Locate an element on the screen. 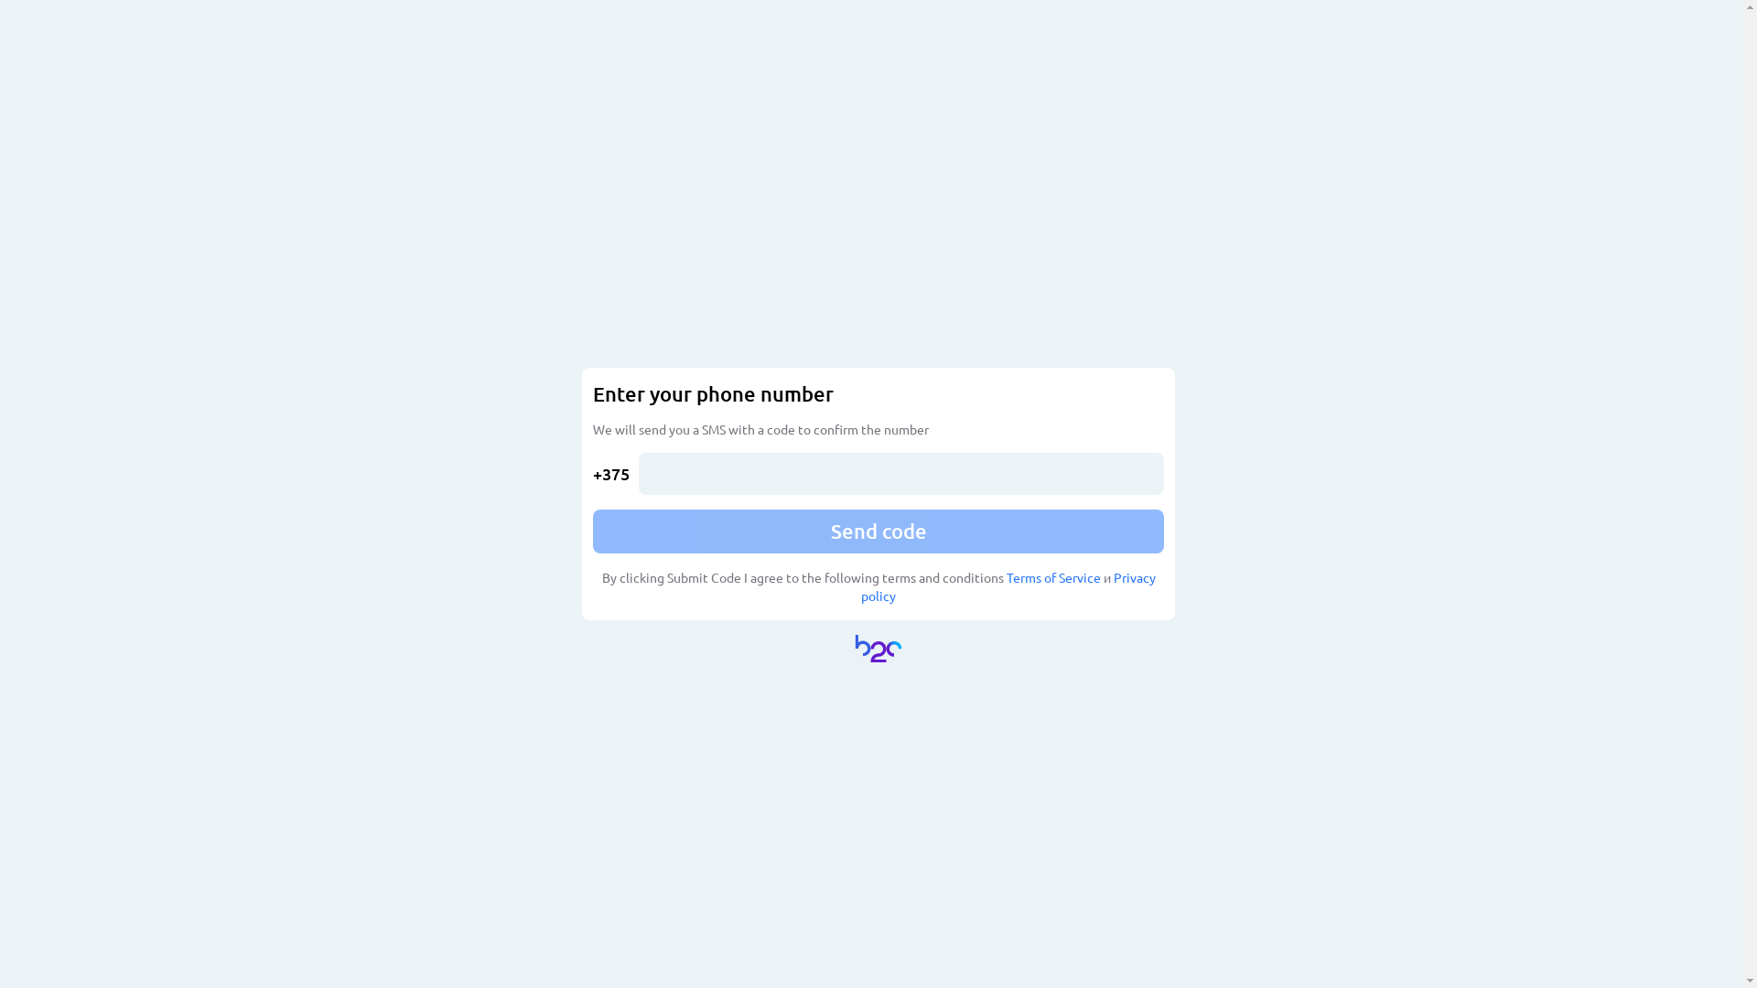 The height and width of the screenshot is (988, 1757). Send code is located at coordinates (878, 532).